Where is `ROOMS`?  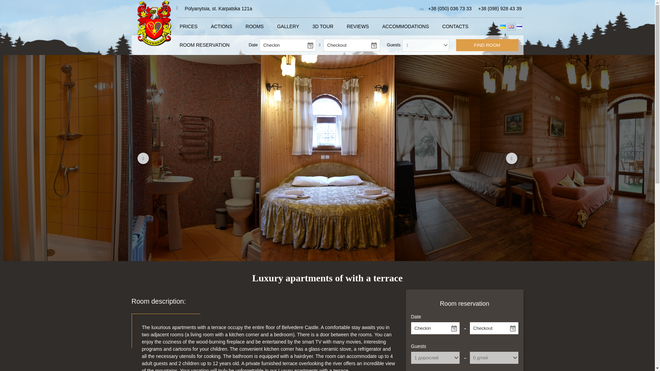 ROOMS is located at coordinates (254, 26).